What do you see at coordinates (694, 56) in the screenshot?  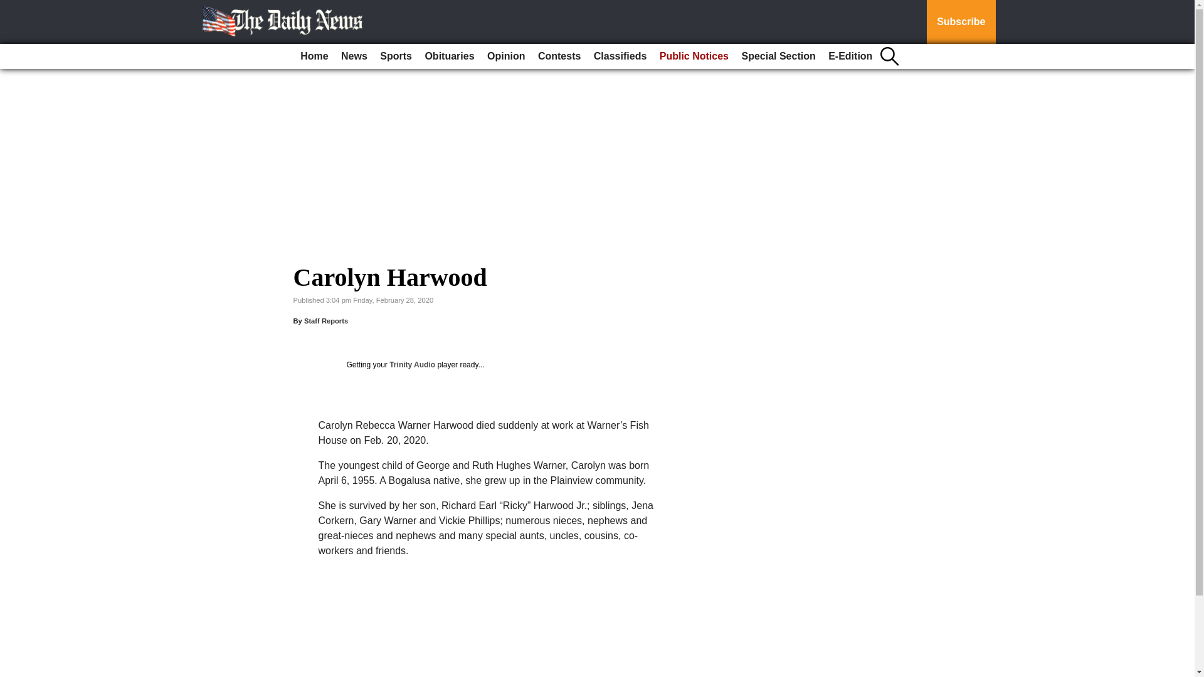 I see `Public Notices` at bounding box center [694, 56].